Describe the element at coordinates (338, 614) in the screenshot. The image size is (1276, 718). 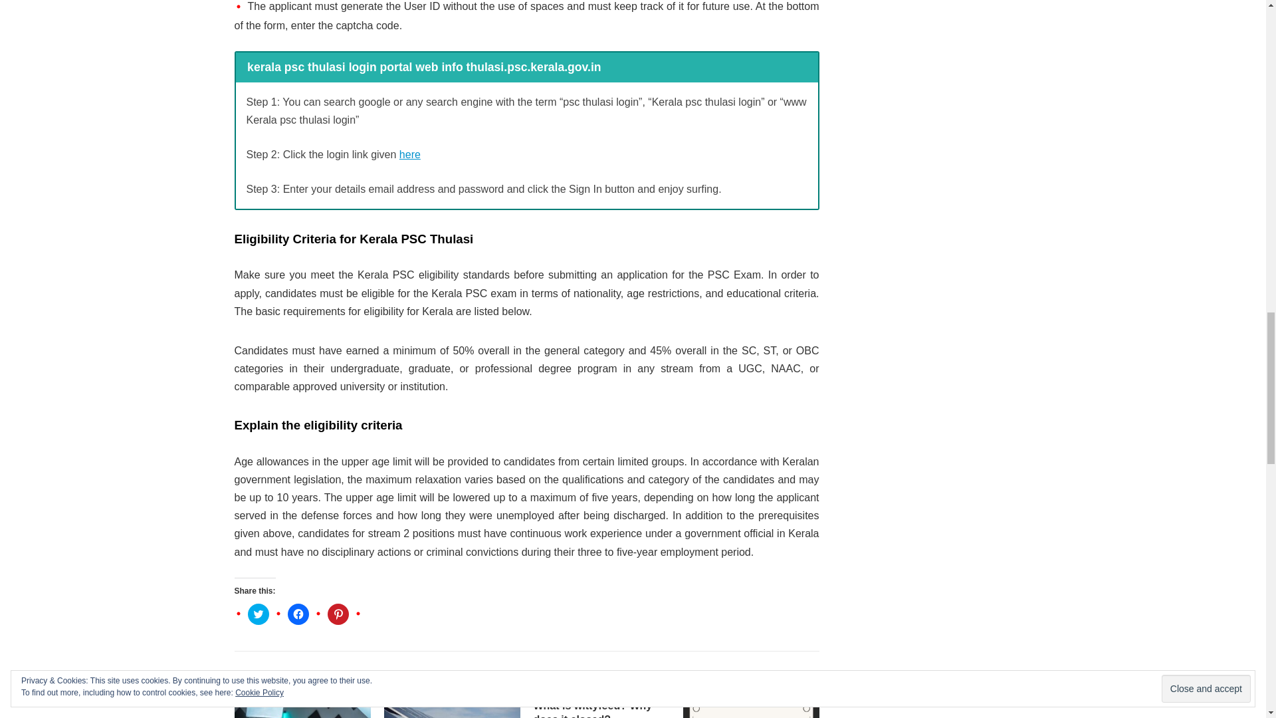
I see `Click to share on Pinterest` at that location.